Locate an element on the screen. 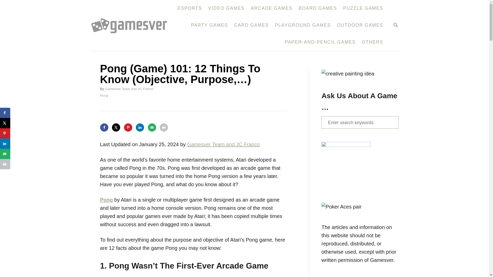 This screenshot has height=277, width=493. Share on Facebook is located at coordinates (395, 26).